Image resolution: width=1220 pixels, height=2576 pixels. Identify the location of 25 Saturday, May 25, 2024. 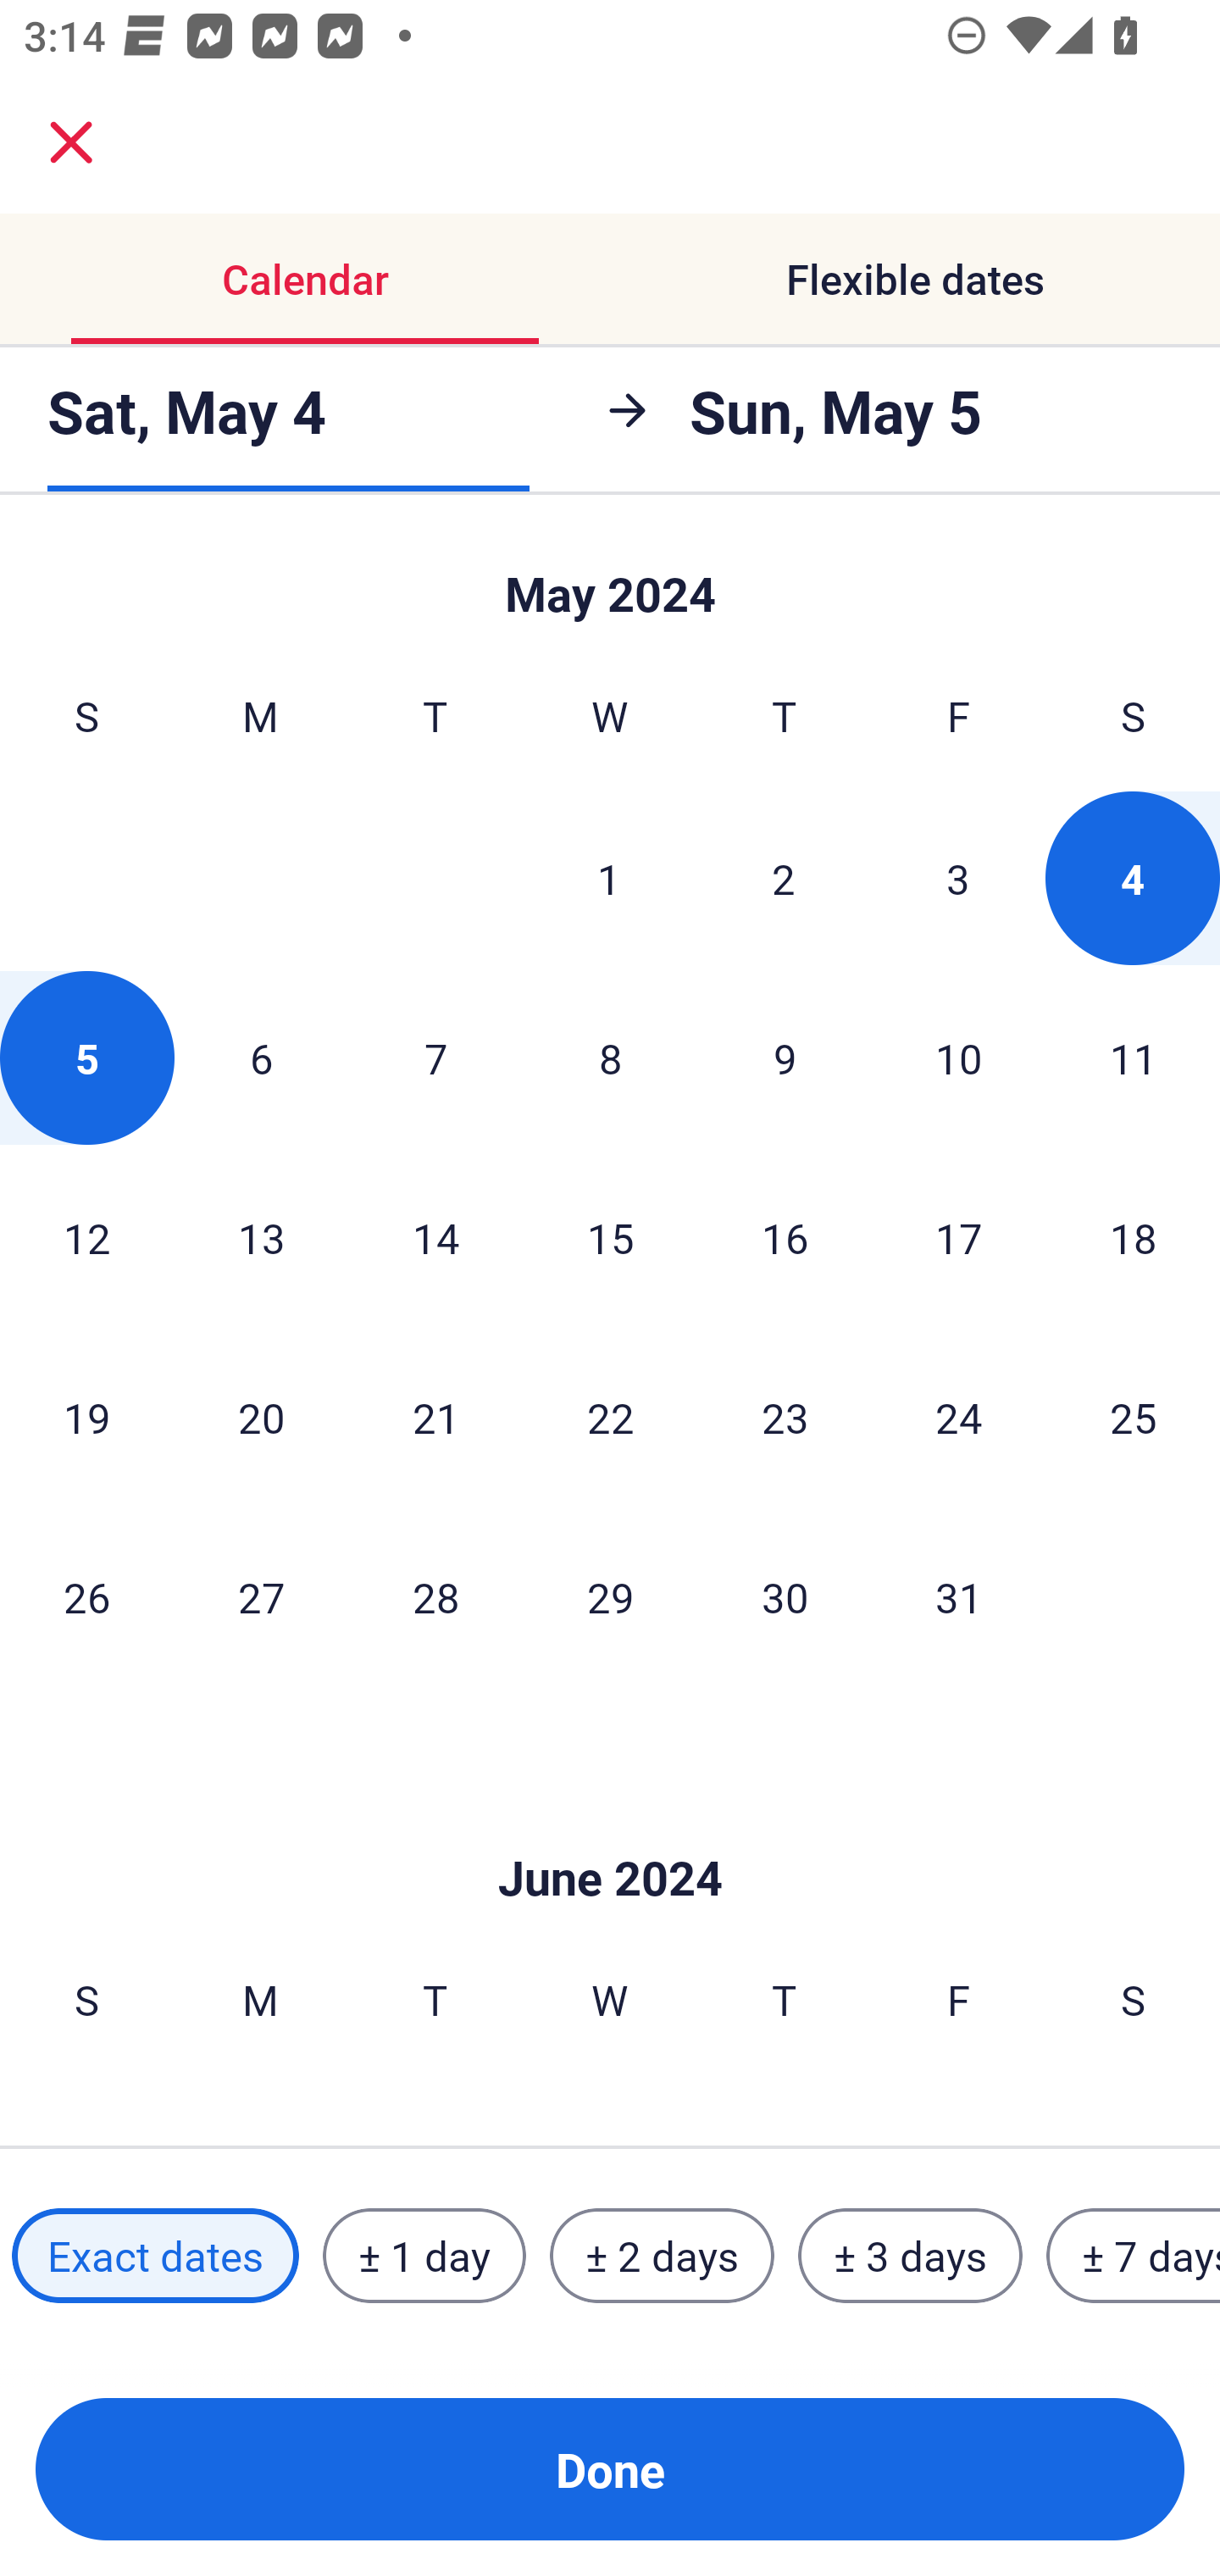
(1134, 1417).